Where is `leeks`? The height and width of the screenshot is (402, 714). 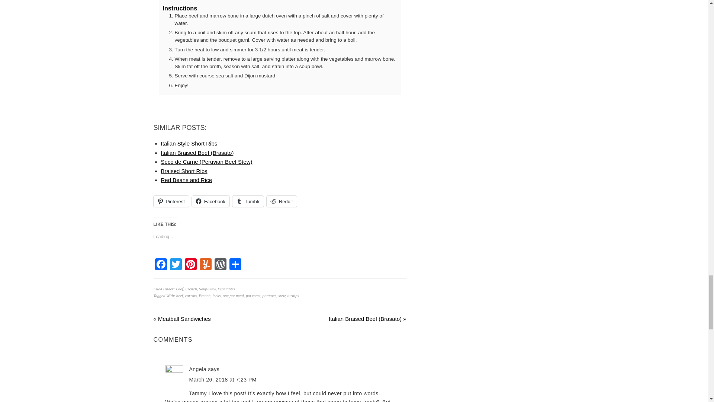
leeks is located at coordinates (216, 296).